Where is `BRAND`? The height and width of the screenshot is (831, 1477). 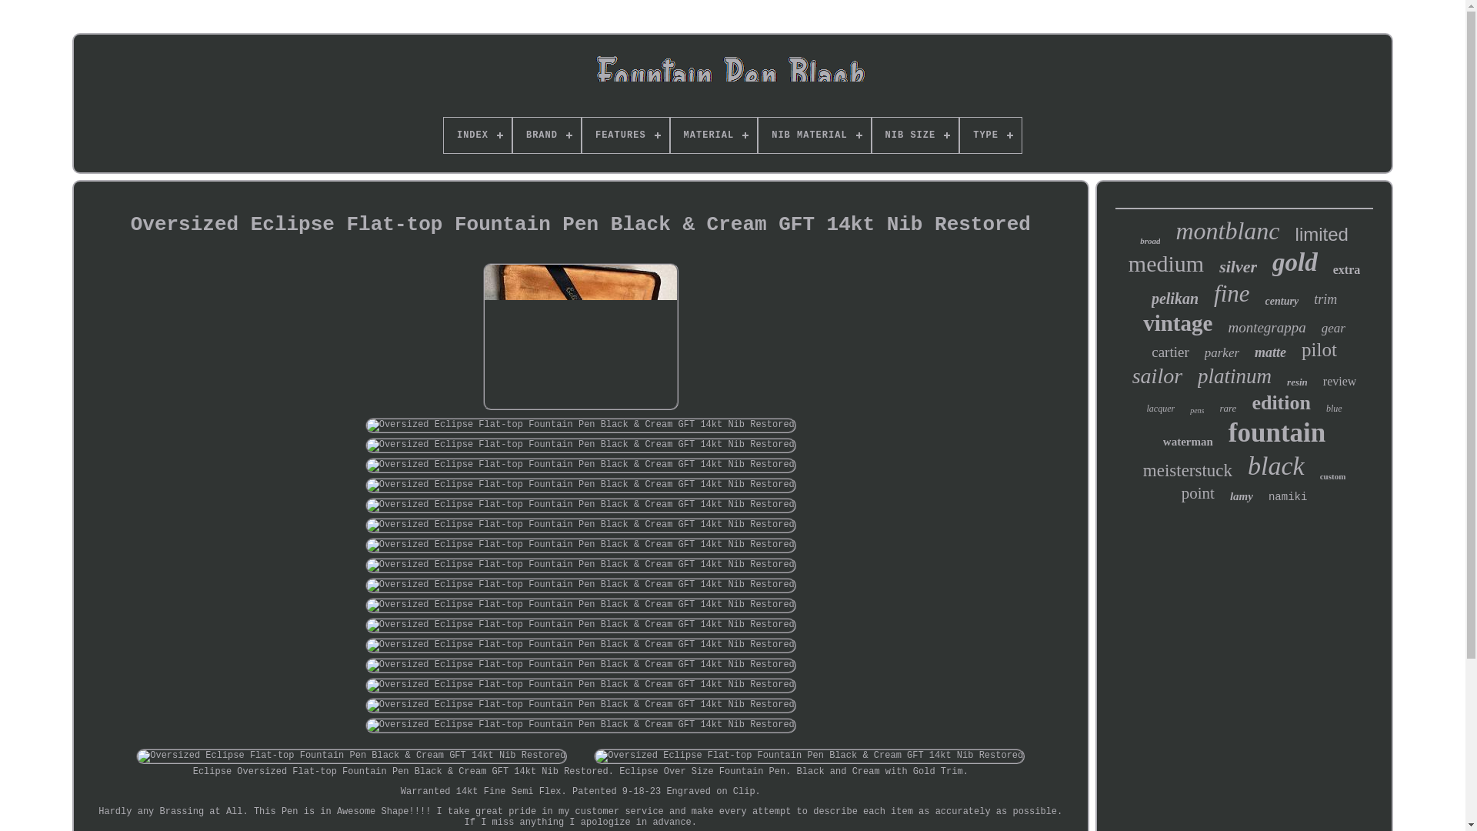 BRAND is located at coordinates (546, 135).